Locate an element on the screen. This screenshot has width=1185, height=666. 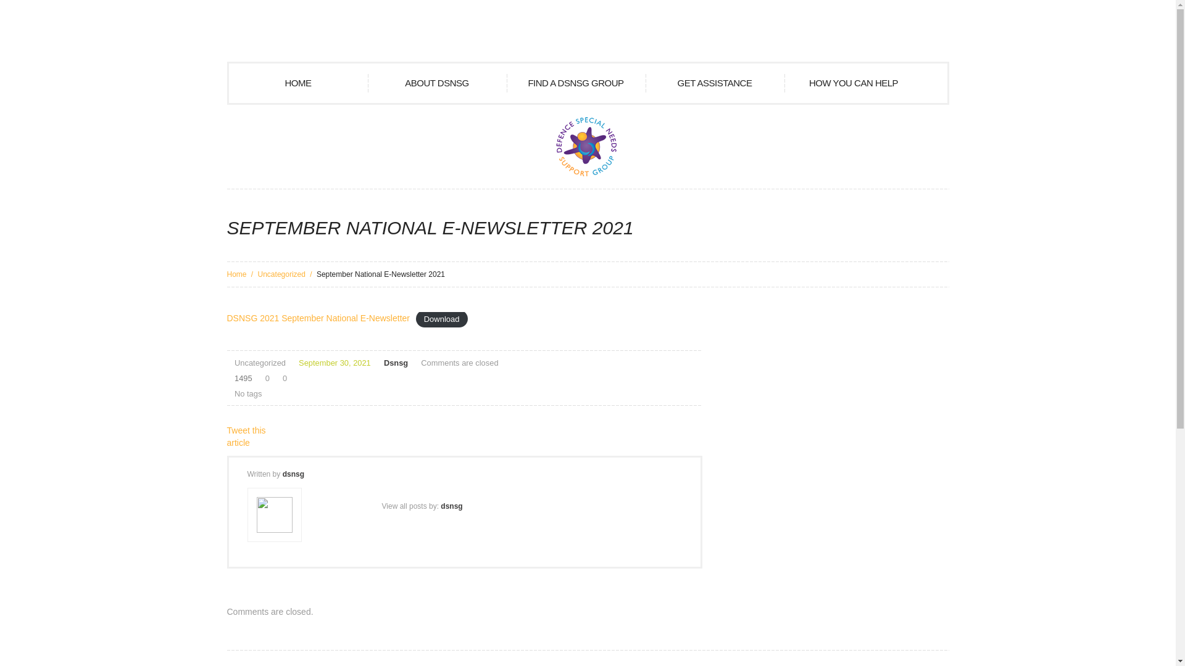
Dsnsg is located at coordinates (396, 363).